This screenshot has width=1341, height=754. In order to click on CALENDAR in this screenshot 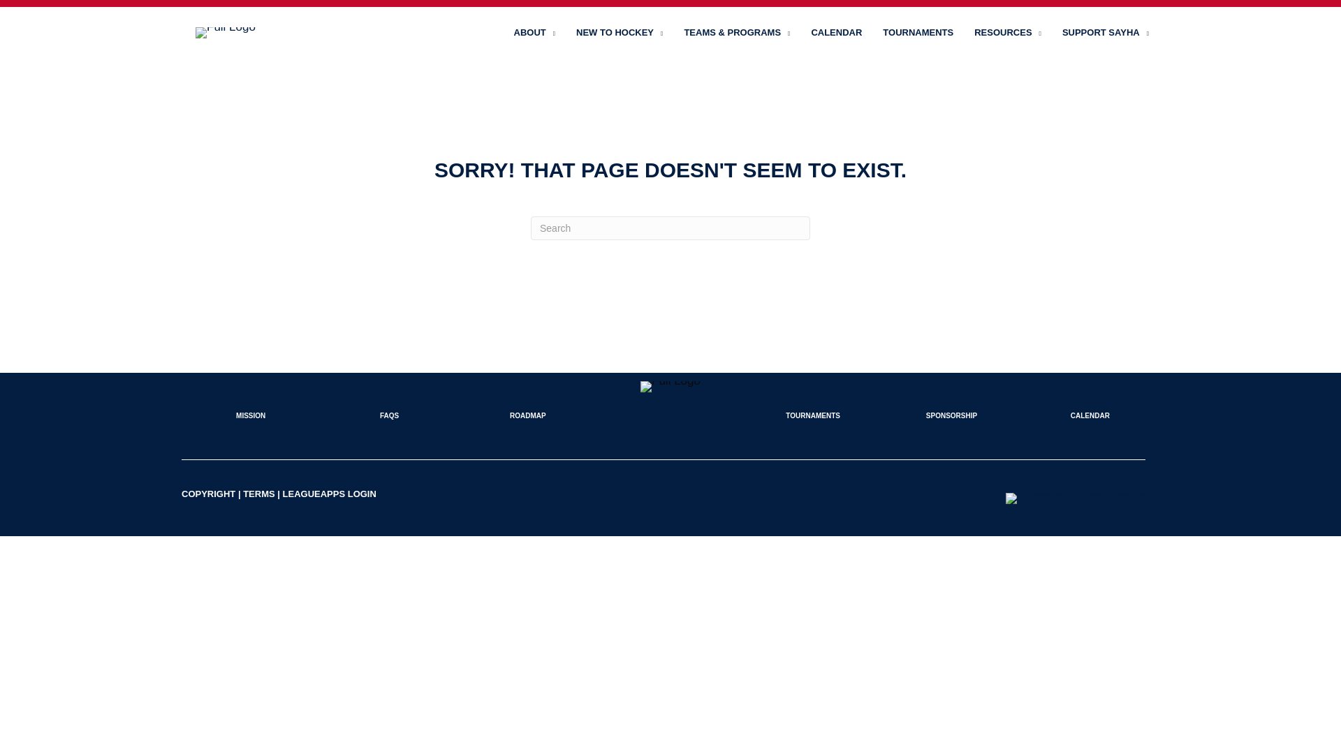, I will do `click(836, 32)`.